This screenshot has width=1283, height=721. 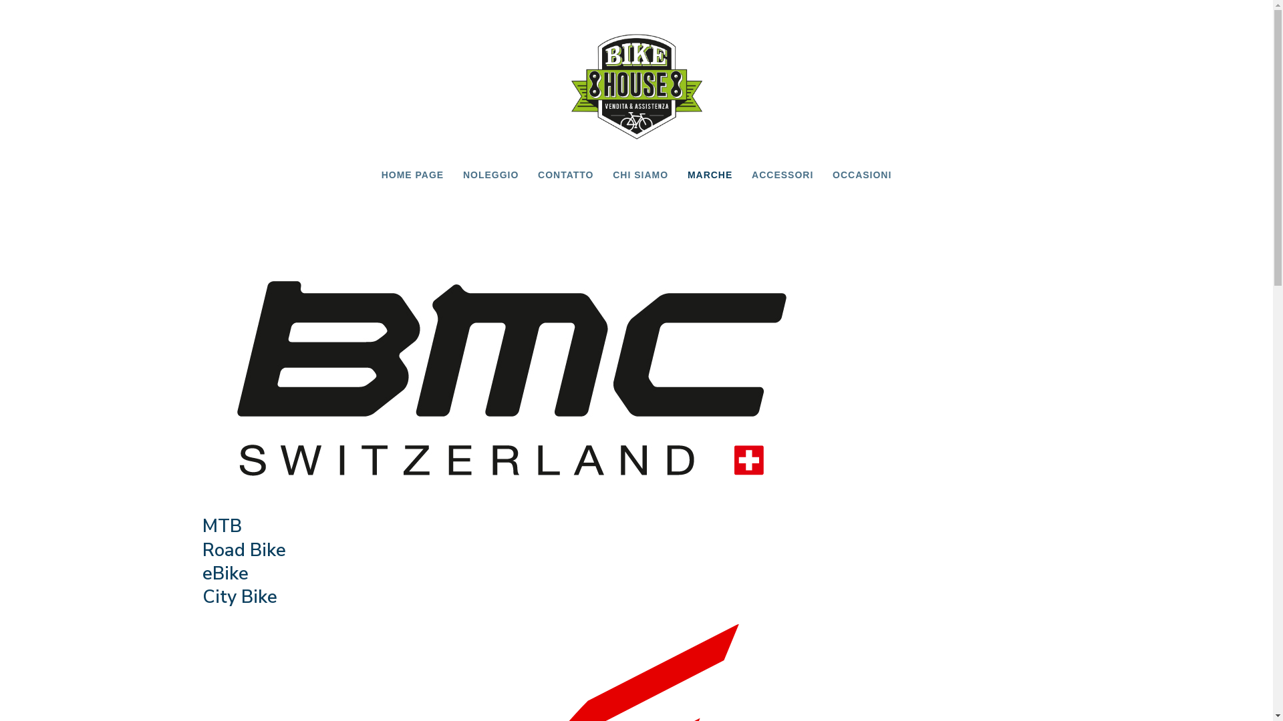 What do you see at coordinates (490, 175) in the screenshot?
I see `NOLEGGIO` at bounding box center [490, 175].